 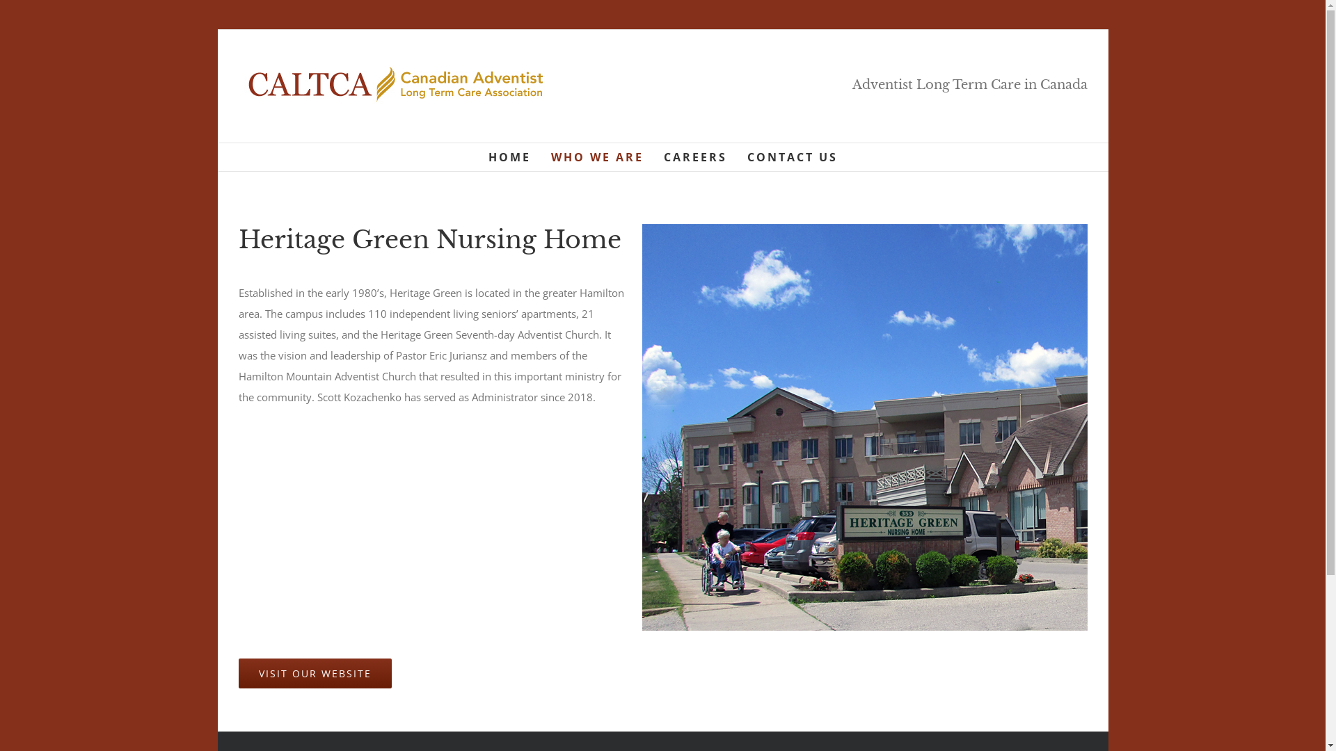 I want to click on CAREERS, so click(x=696, y=157).